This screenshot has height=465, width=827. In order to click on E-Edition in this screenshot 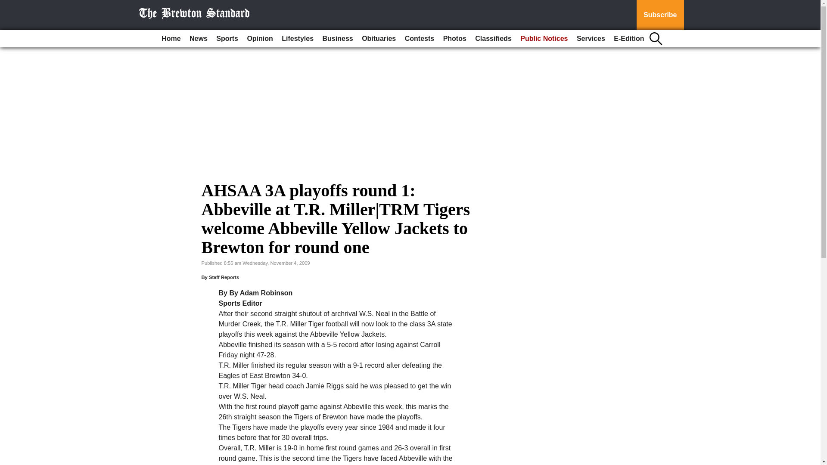, I will do `click(629, 39)`.